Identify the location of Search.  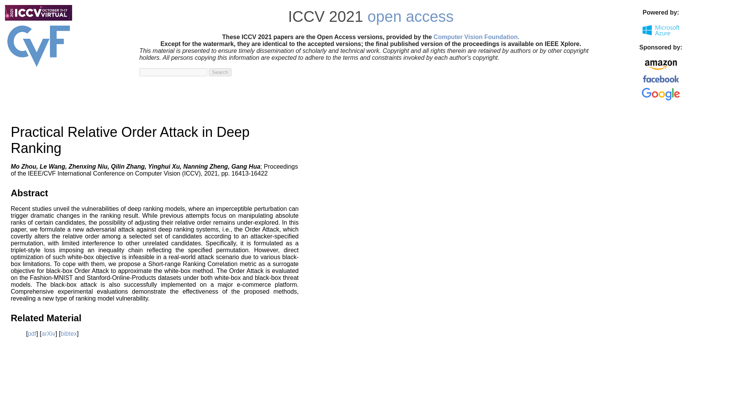
(220, 72).